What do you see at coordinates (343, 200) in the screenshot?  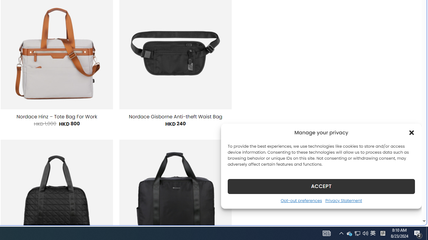 I see `Privacy Statement` at bounding box center [343, 200].